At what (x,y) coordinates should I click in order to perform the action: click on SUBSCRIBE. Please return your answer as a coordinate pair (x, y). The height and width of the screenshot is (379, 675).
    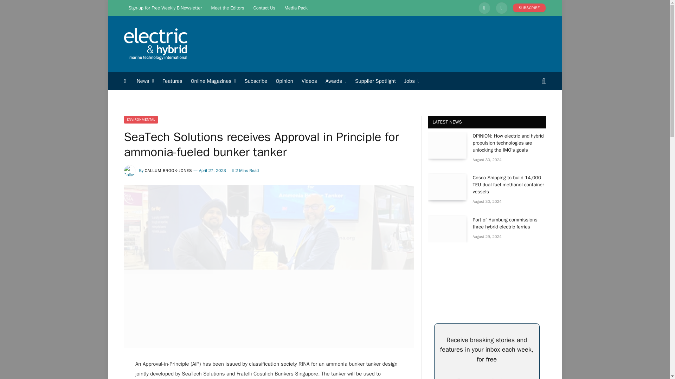
    Looking at the image, I should click on (529, 8).